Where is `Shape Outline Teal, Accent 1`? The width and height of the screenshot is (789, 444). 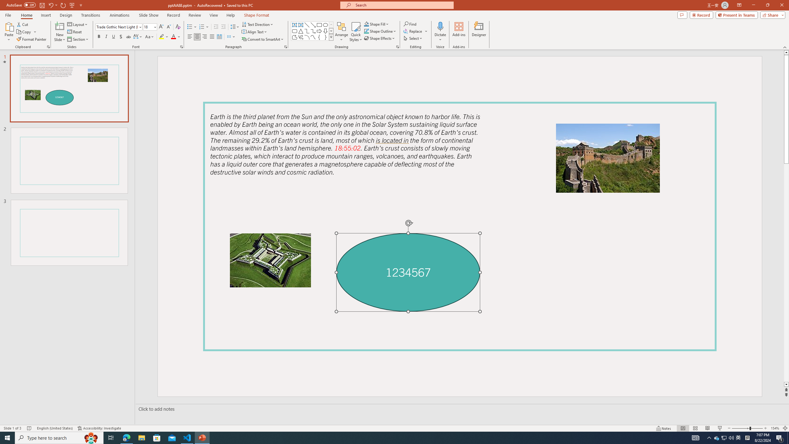
Shape Outline Teal, Accent 1 is located at coordinates (366, 31).